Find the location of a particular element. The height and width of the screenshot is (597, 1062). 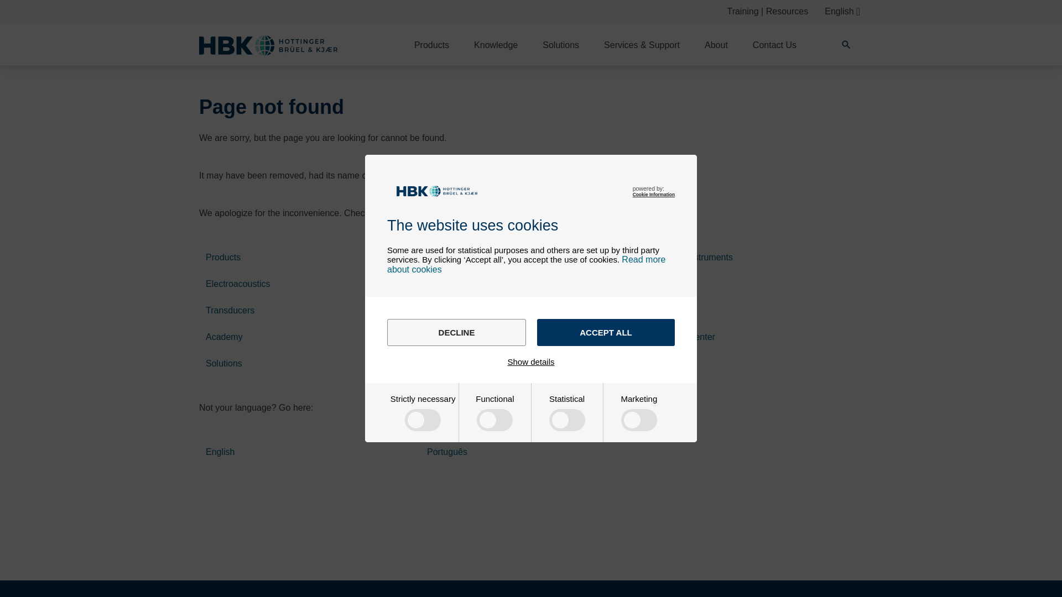

Show details is located at coordinates (531, 362).